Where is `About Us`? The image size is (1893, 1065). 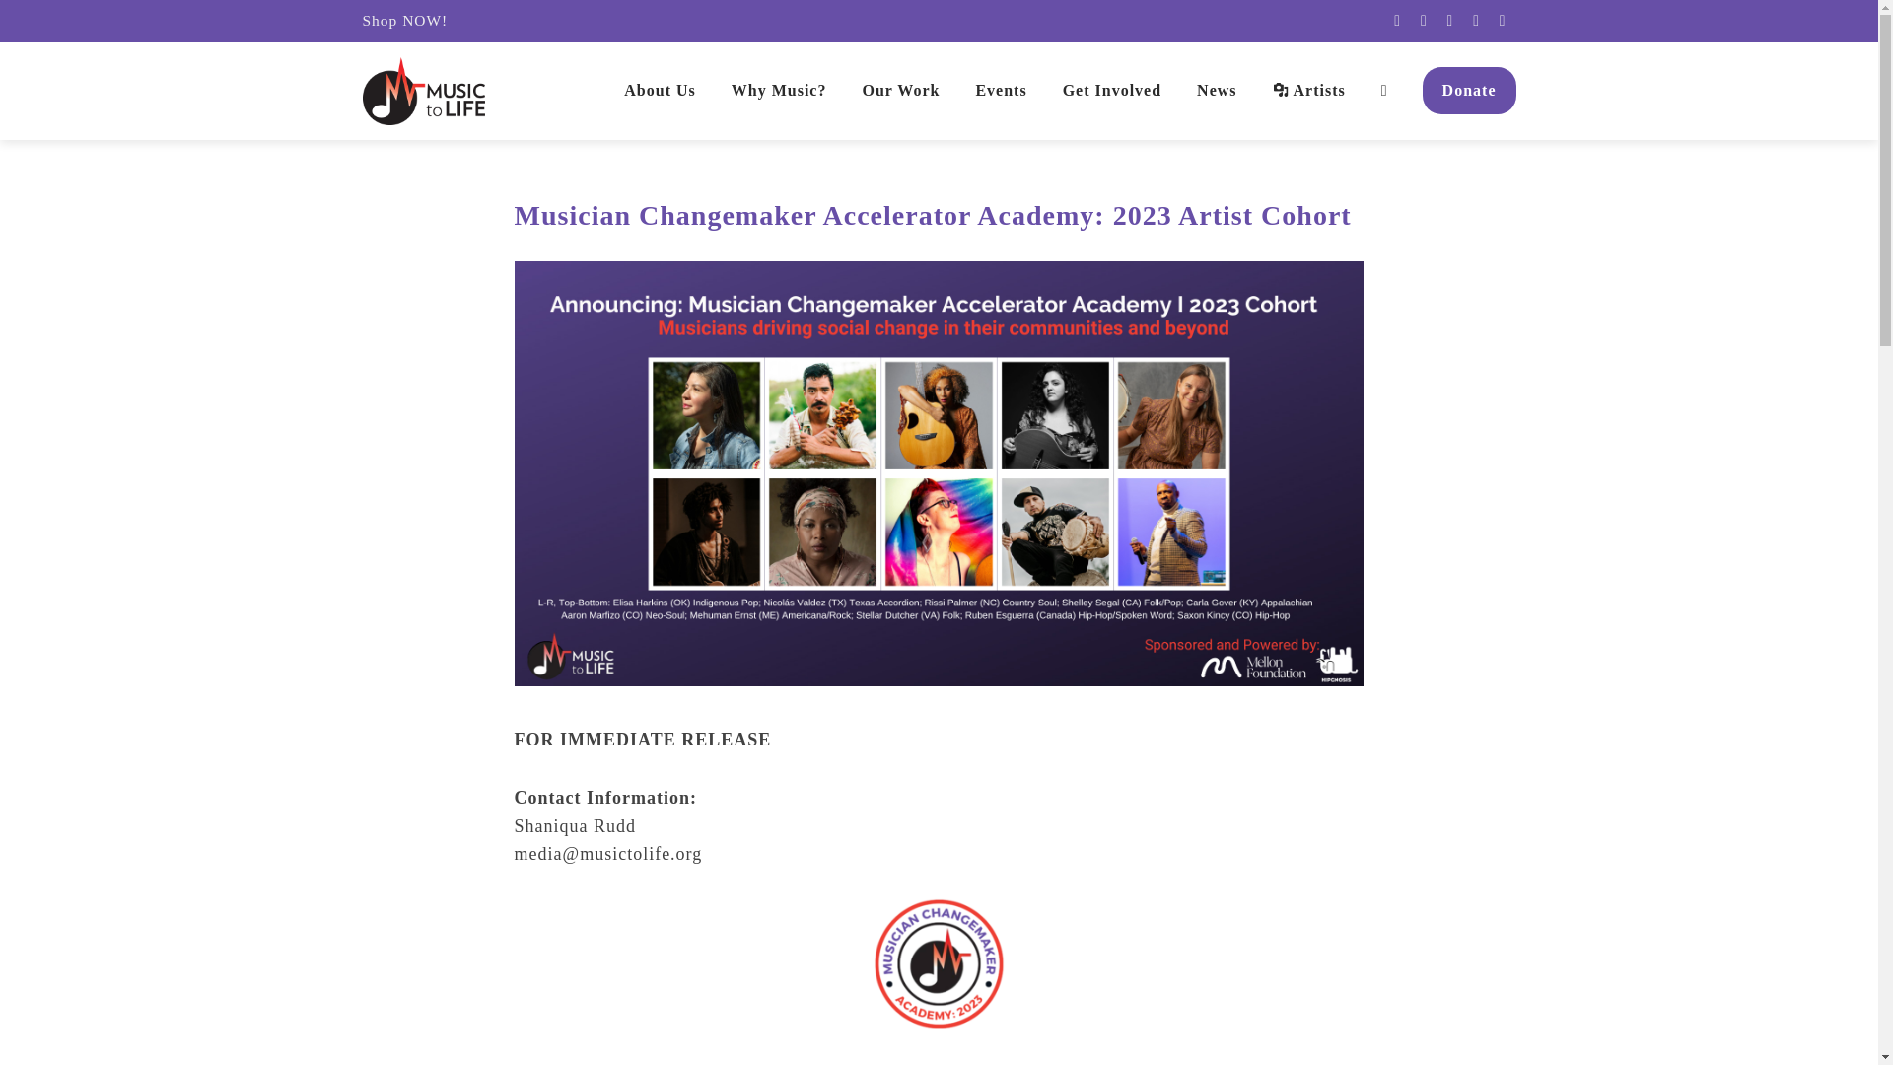
About Us is located at coordinates (660, 91).